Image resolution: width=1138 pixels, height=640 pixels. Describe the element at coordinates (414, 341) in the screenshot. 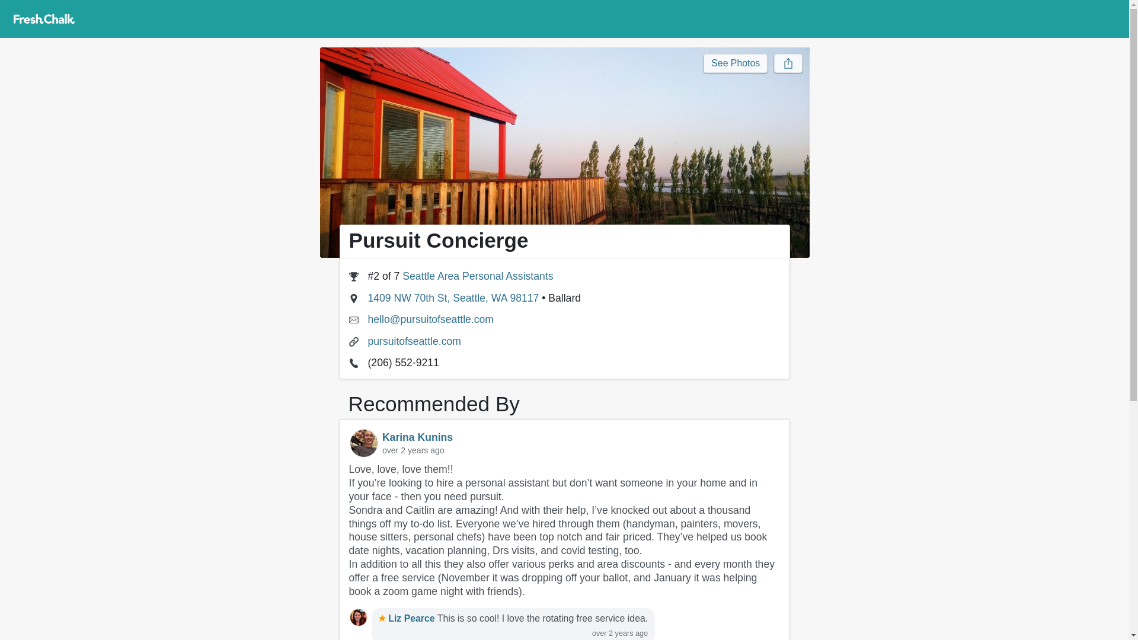

I see `pursuitofseattle.com` at that location.